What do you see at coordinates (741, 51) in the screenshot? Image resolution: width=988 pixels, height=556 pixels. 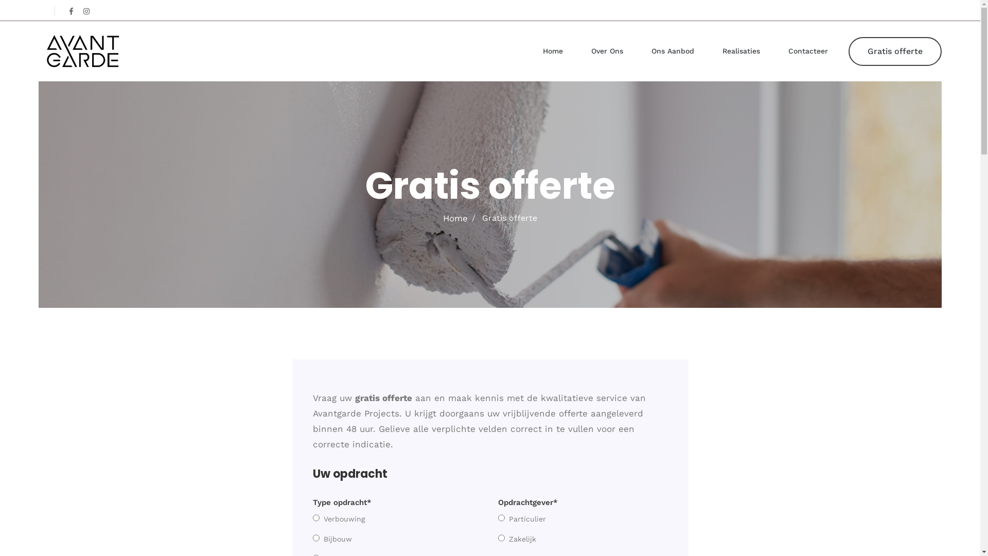 I see `Realisaties` at bounding box center [741, 51].